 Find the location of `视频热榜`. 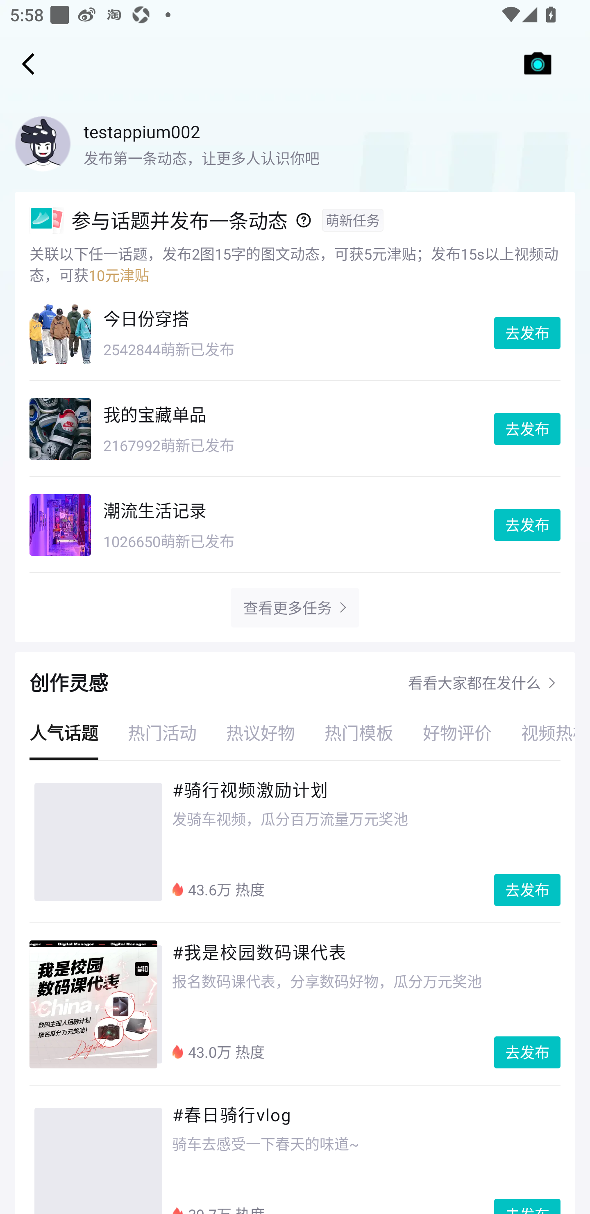

视频热榜 is located at coordinates (541, 733).